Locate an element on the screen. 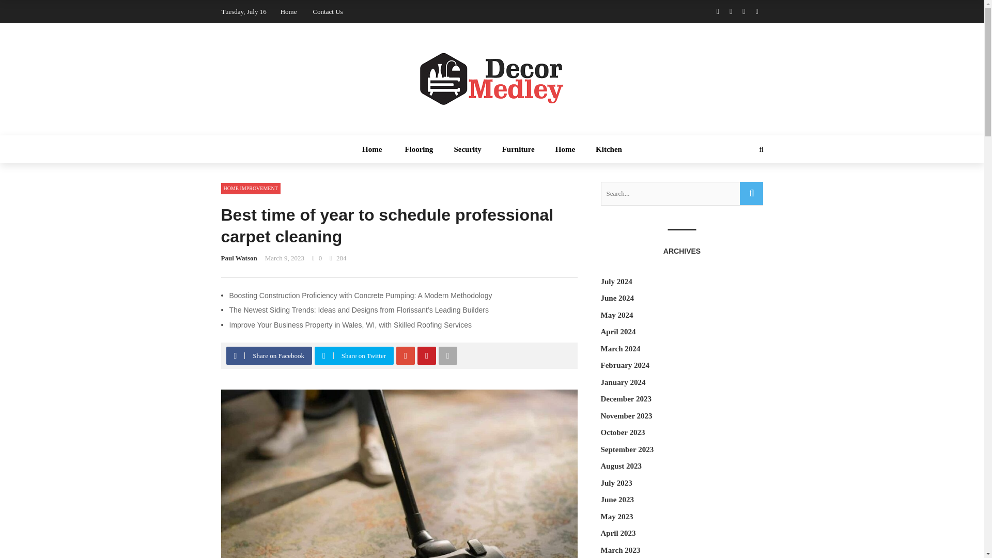  Home is located at coordinates (288, 11).